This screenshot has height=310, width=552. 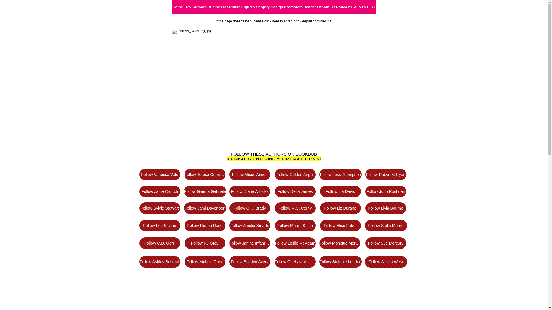 What do you see at coordinates (205, 262) in the screenshot?
I see `Follow Nichole Rose` at bounding box center [205, 262].